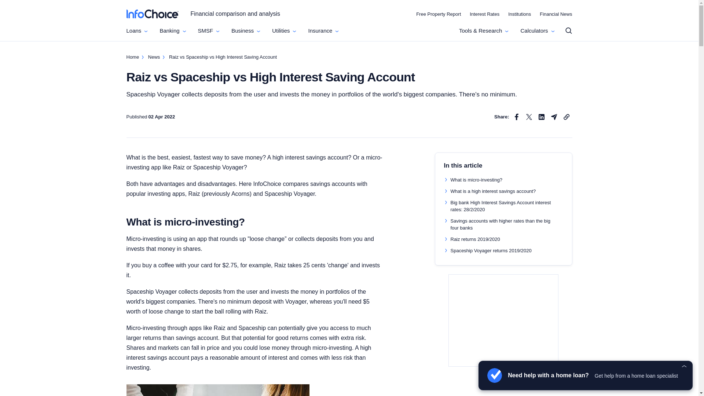  What do you see at coordinates (503, 320) in the screenshot?
I see `3rd party ad content` at bounding box center [503, 320].